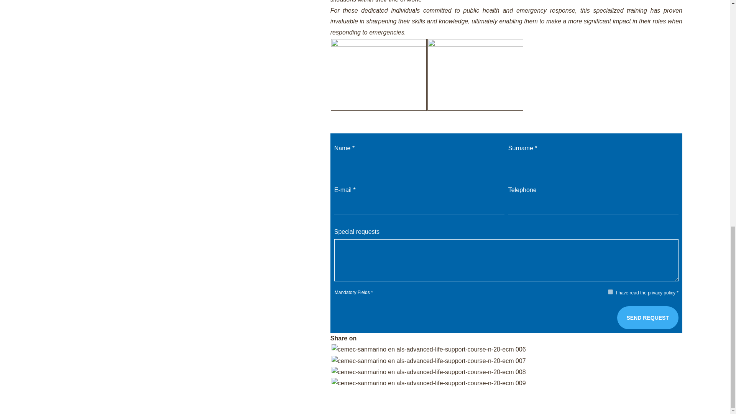 This screenshot has height=414, width=736. Describe the element at coordinates (610, 291) in the screenshot. I see `1` at that location.